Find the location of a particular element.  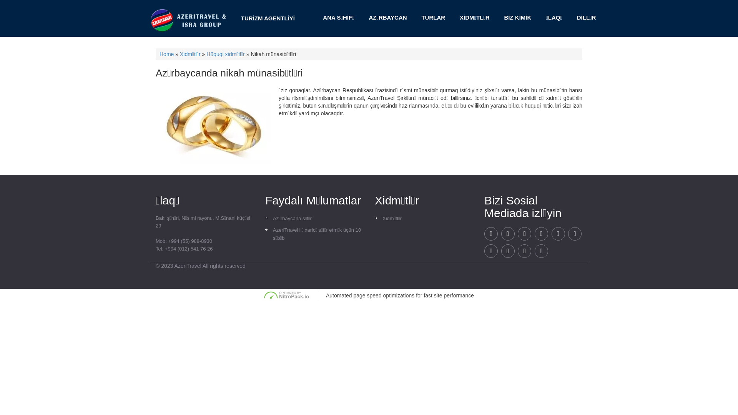

Facebook is located at coordinates (541, 234).